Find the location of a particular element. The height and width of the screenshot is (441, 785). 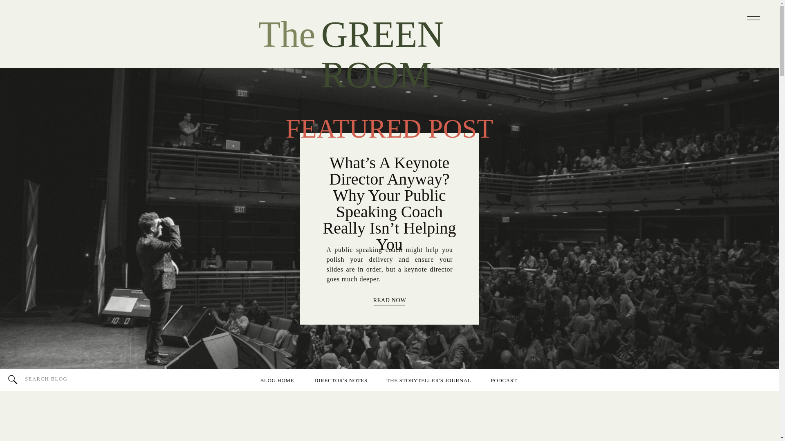

READ NOW is located at coordinates (389, 301).